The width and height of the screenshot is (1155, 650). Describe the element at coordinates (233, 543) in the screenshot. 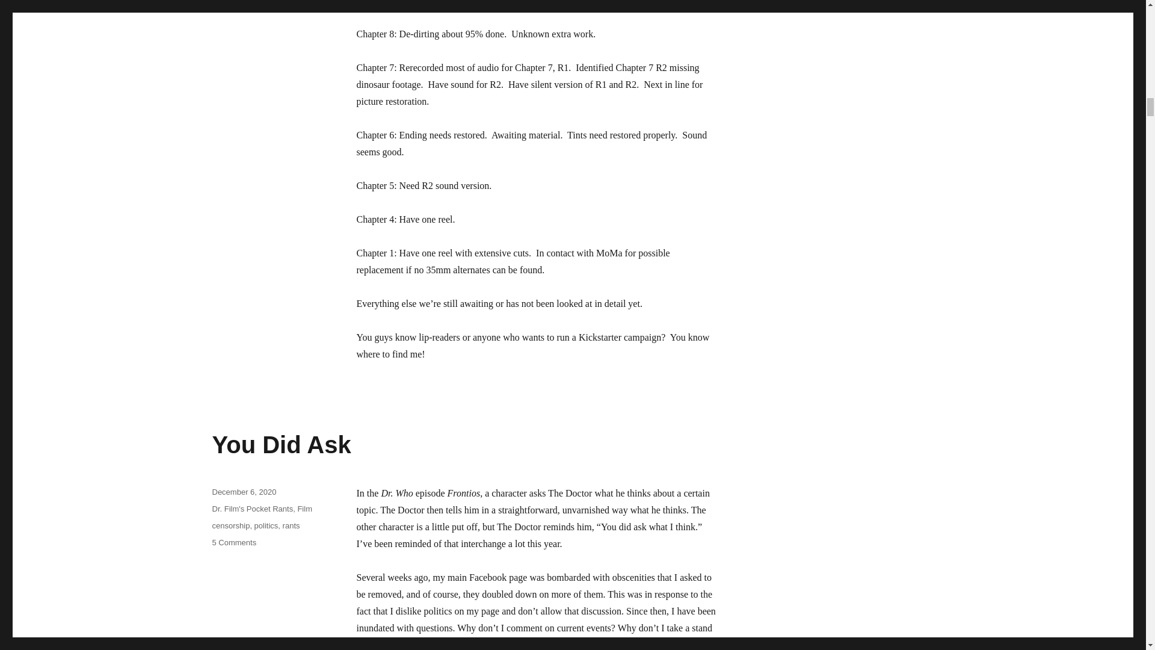

I see `censorship` at that location.